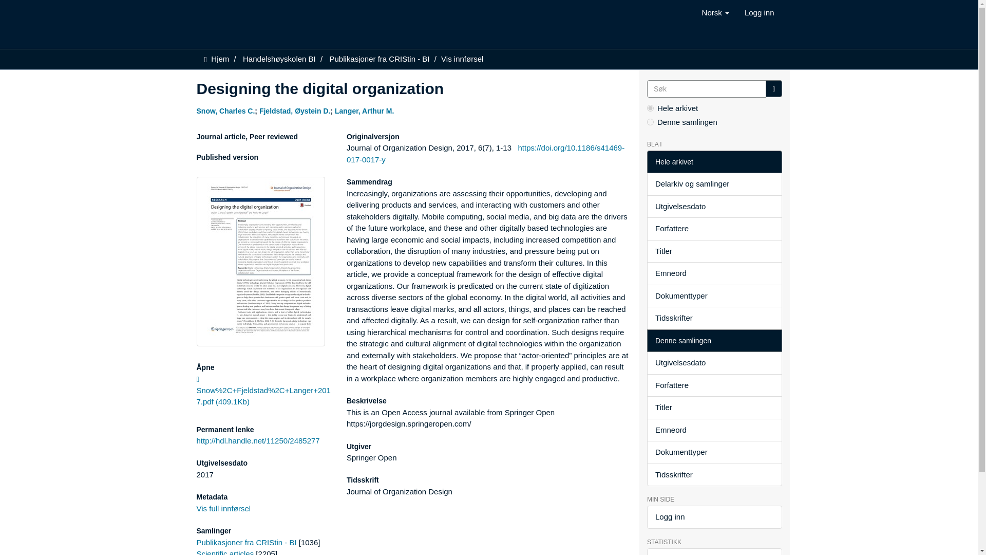 The image size is (986, 555). I want to click on Forfattere, so click(714, 229).